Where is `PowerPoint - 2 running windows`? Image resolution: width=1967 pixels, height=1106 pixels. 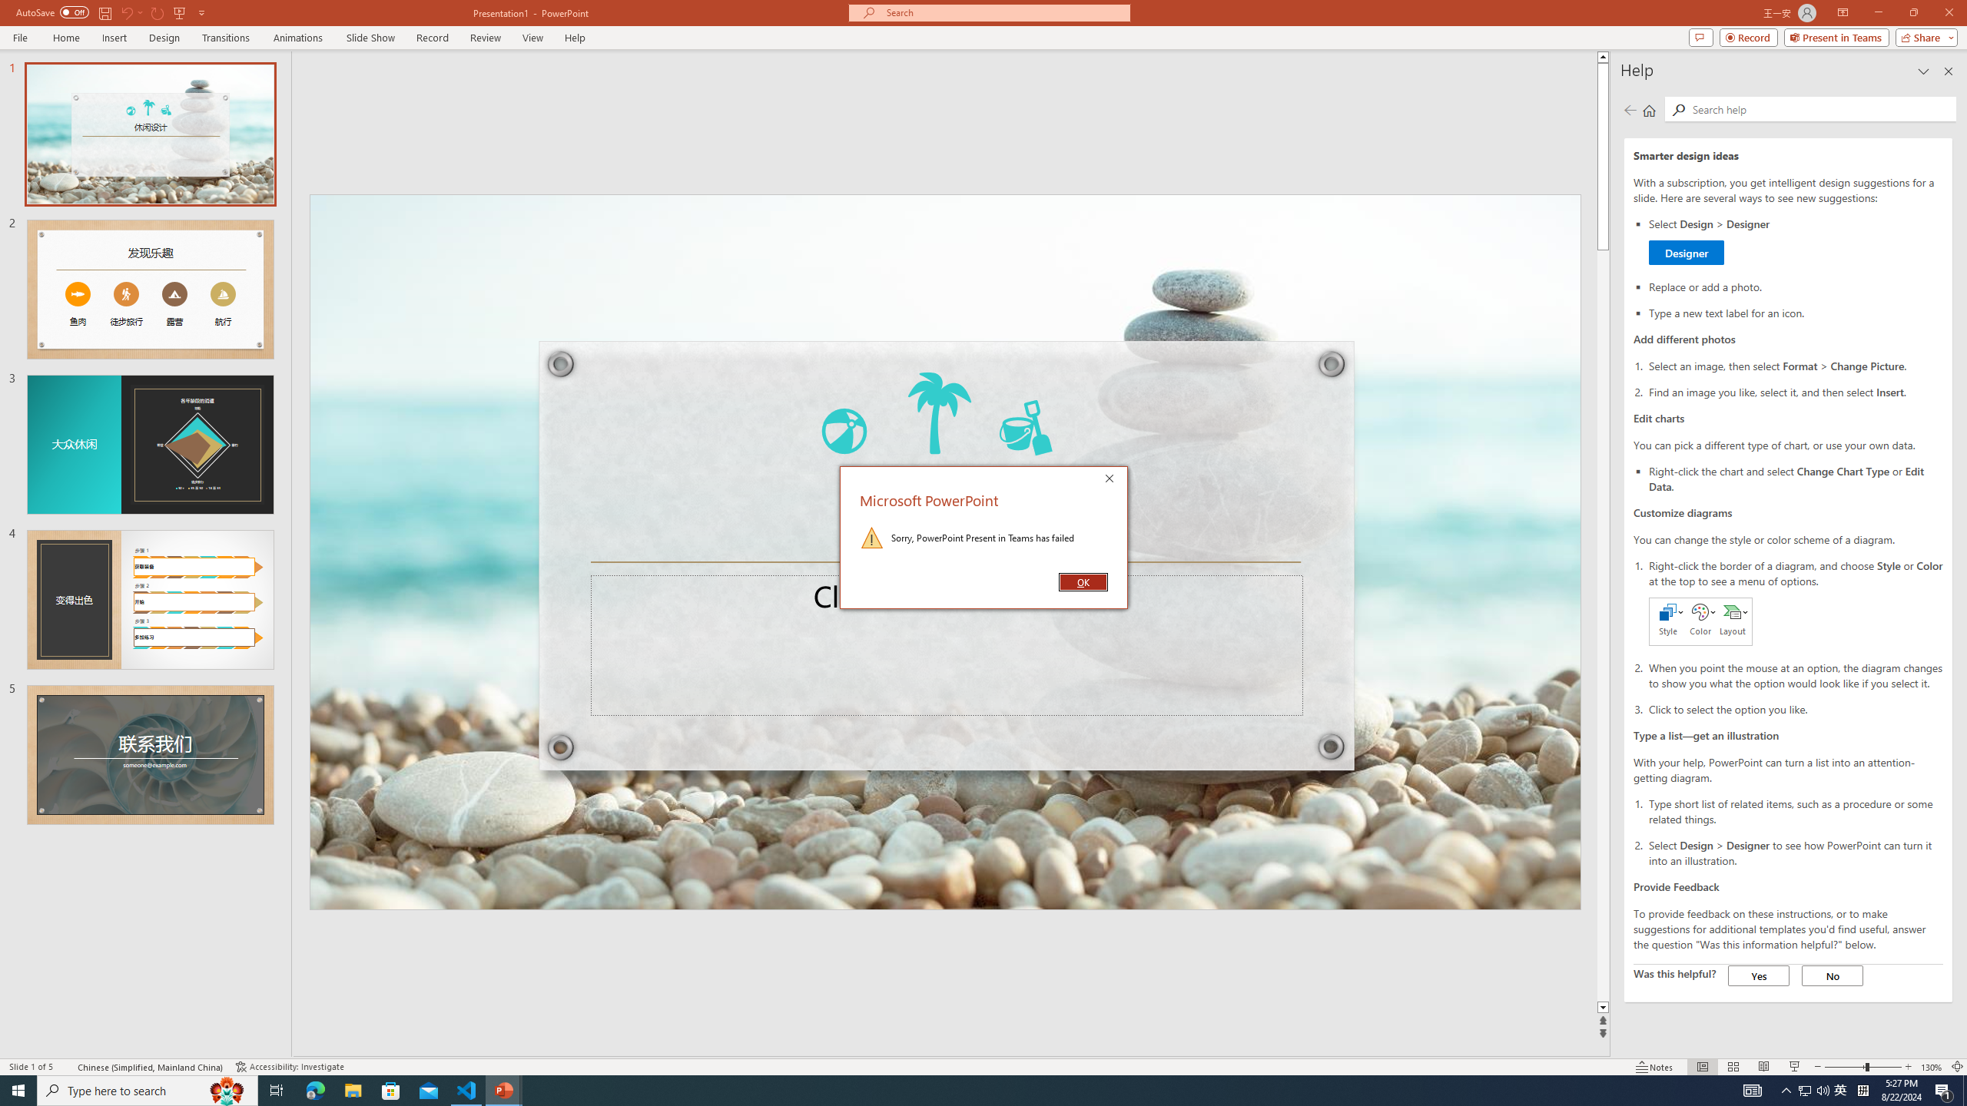
PowerPoint - 2 running windows is located at coordinates (504, 1091).